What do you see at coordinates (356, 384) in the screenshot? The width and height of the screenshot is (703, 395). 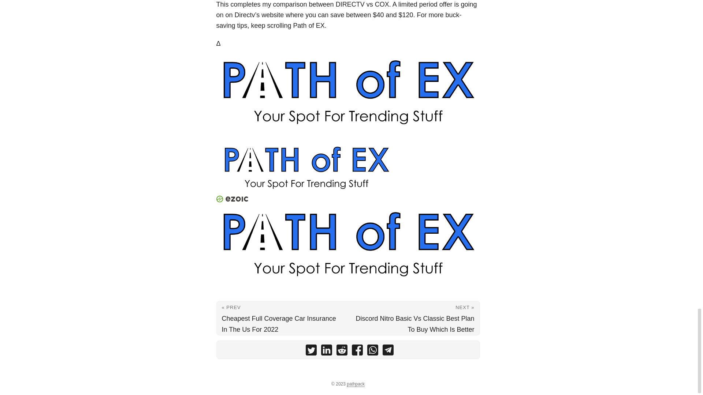 I see `pathpack` at bounding box center [356, 384].